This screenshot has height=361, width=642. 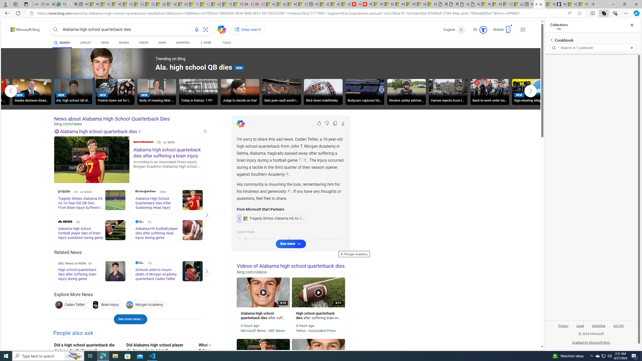 I want to click on Settings and quick links, so click(x=523, y=30).